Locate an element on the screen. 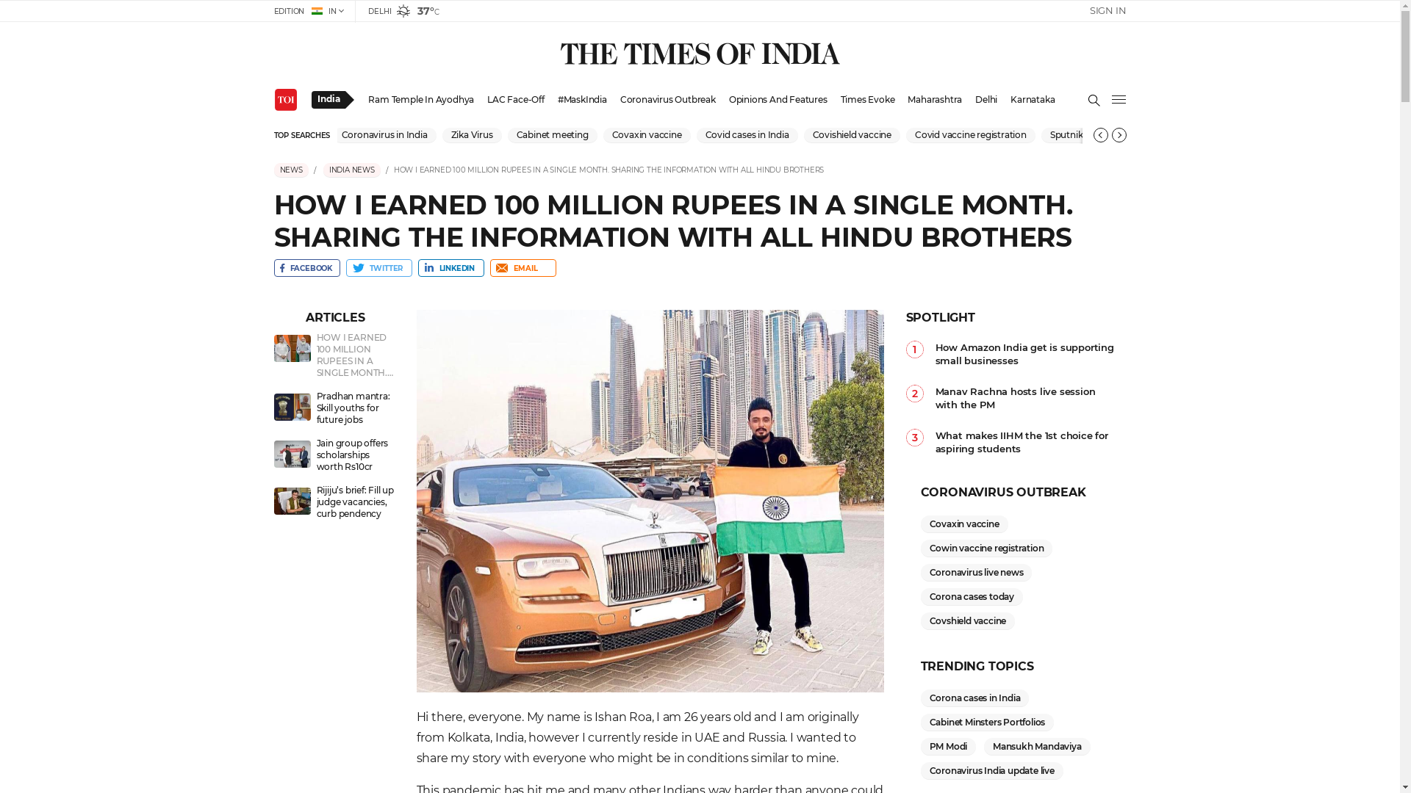  Corona cases in India is located at coordinates (974, 698).